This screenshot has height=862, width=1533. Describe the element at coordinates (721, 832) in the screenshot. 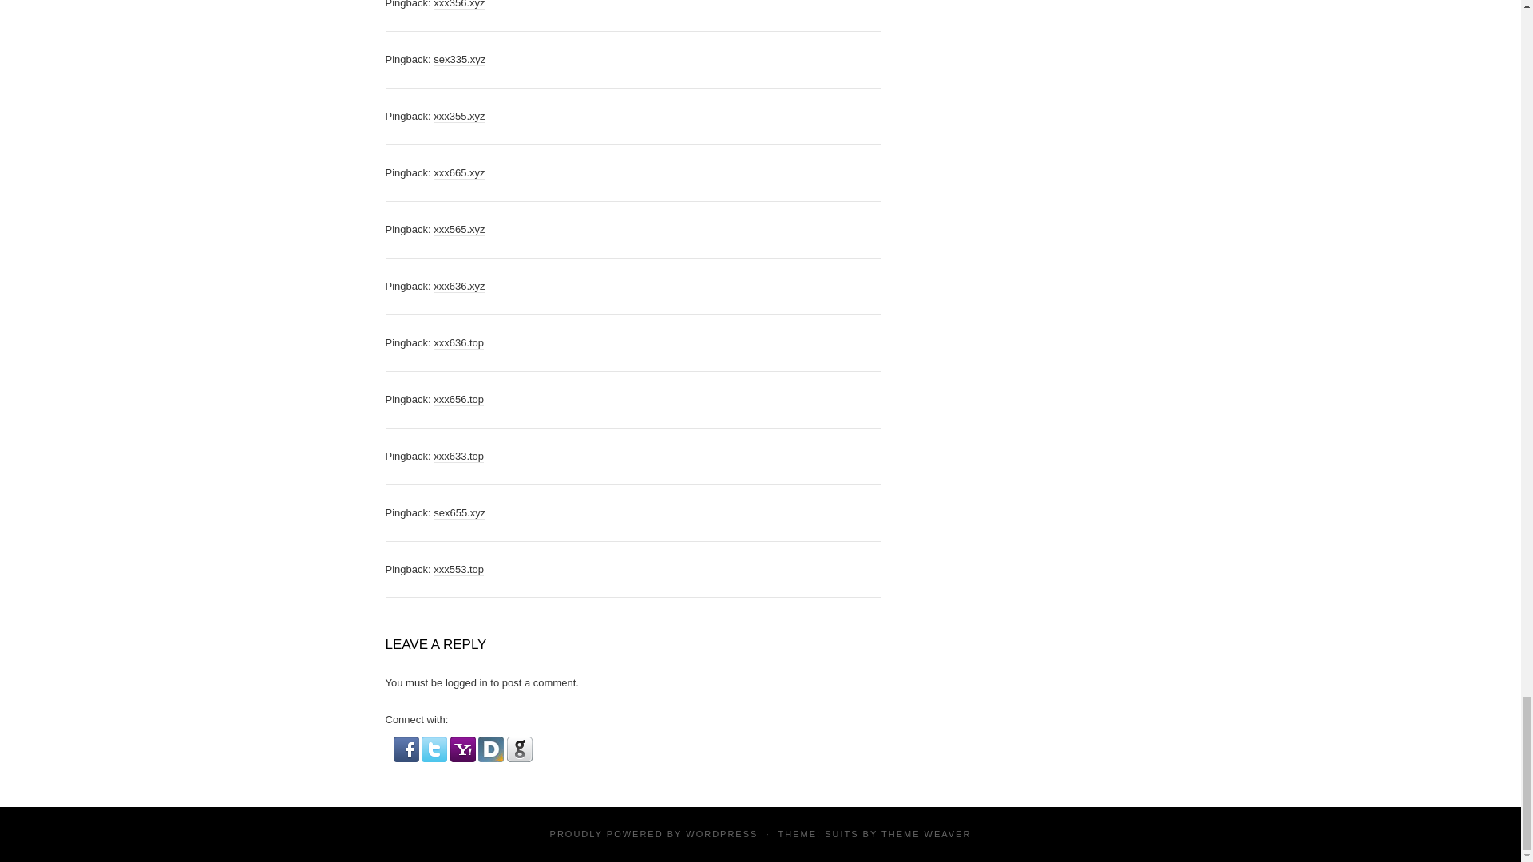

I see `Semantic Personal Publishing Platform` at that location.